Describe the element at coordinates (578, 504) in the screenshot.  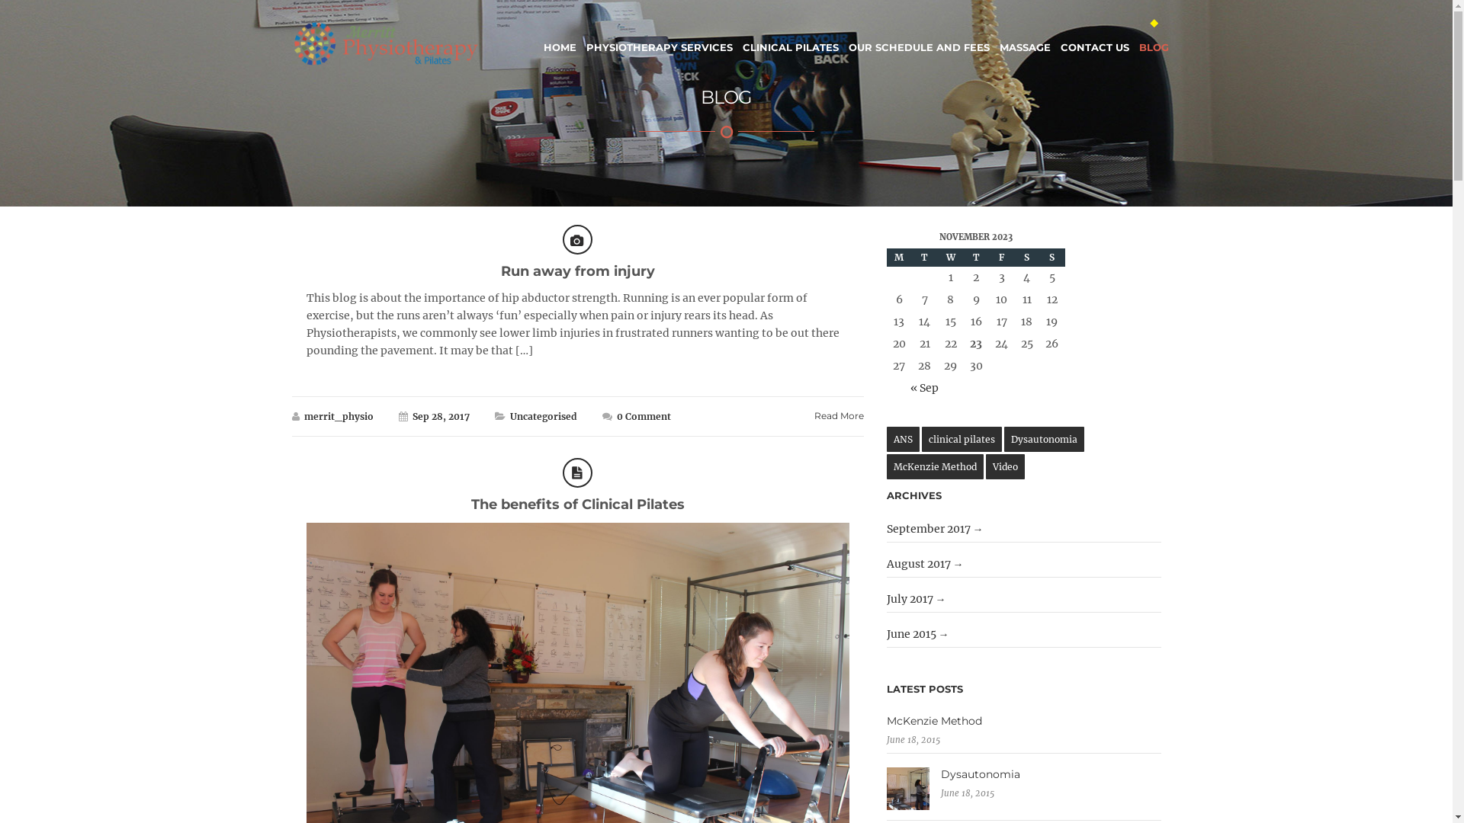
I see `The benefits of Clinical Pilates` at that location.